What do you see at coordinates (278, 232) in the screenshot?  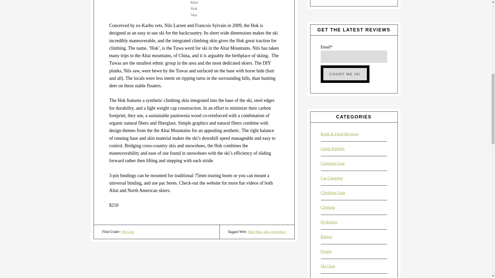 I see `snowshoes` at bounding box center [278, 232].